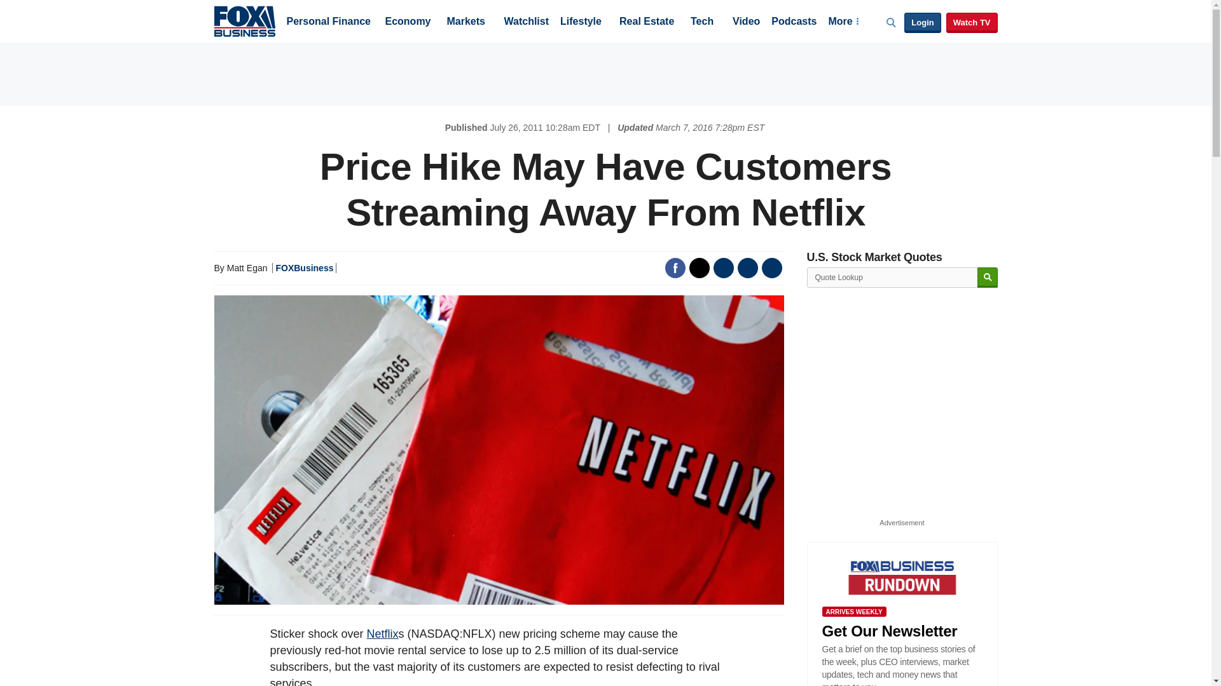 The height and width of the screenshot is (686, 1221). Describe the element at coordinates (972, 23) in the screenshot. I see `Watch TV` at that location.